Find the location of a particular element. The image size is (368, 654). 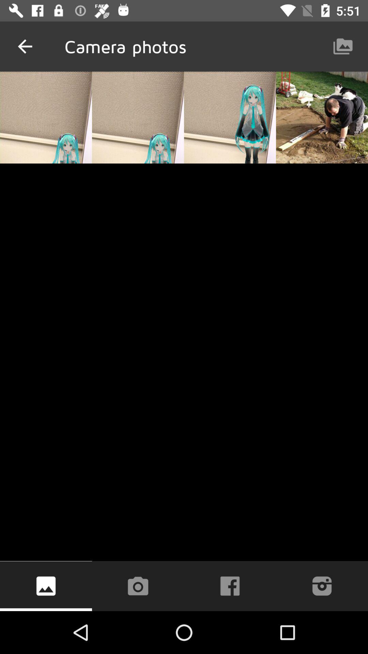

click to view snapshot is located at coordinates (46, 586).